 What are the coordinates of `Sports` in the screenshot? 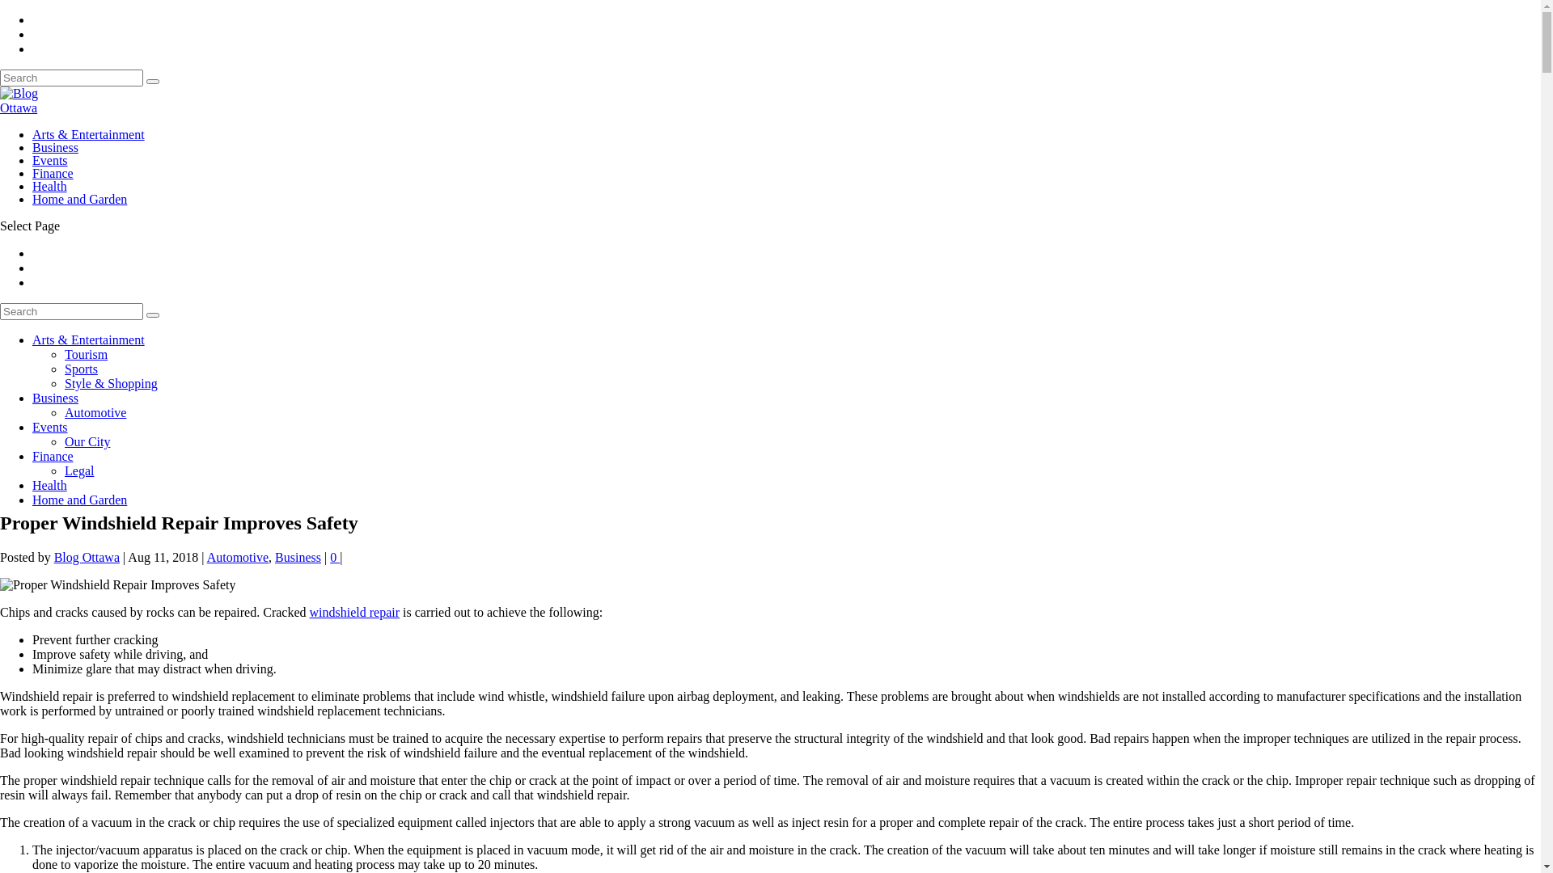 It's located at (81, 369).